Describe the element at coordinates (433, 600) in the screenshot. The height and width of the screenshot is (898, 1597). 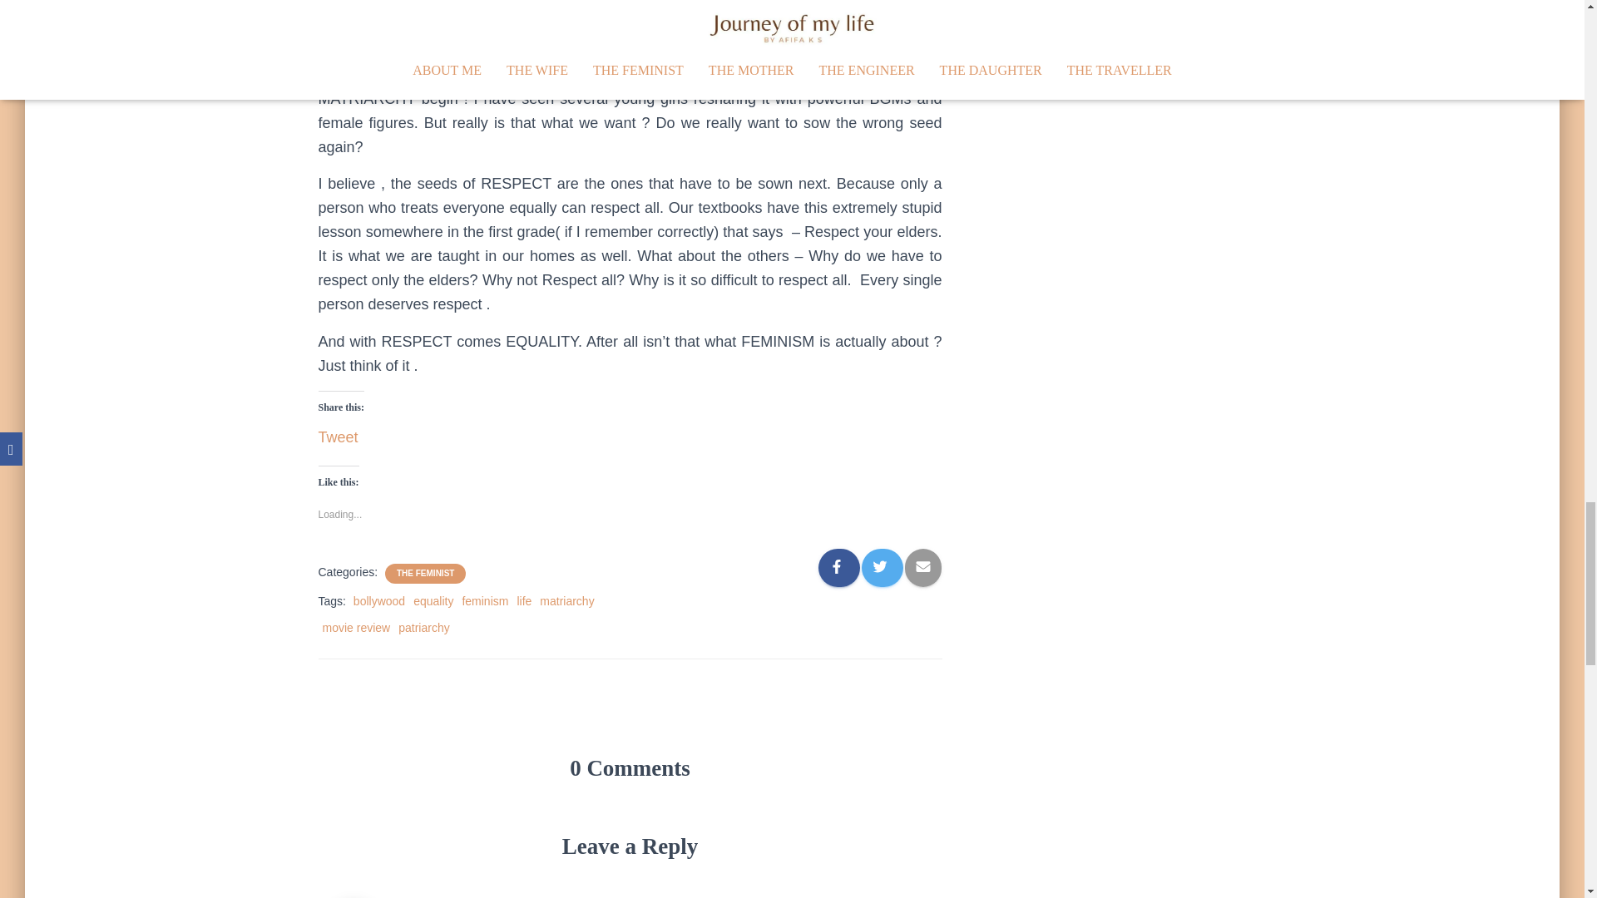
I see `equality` at that location.